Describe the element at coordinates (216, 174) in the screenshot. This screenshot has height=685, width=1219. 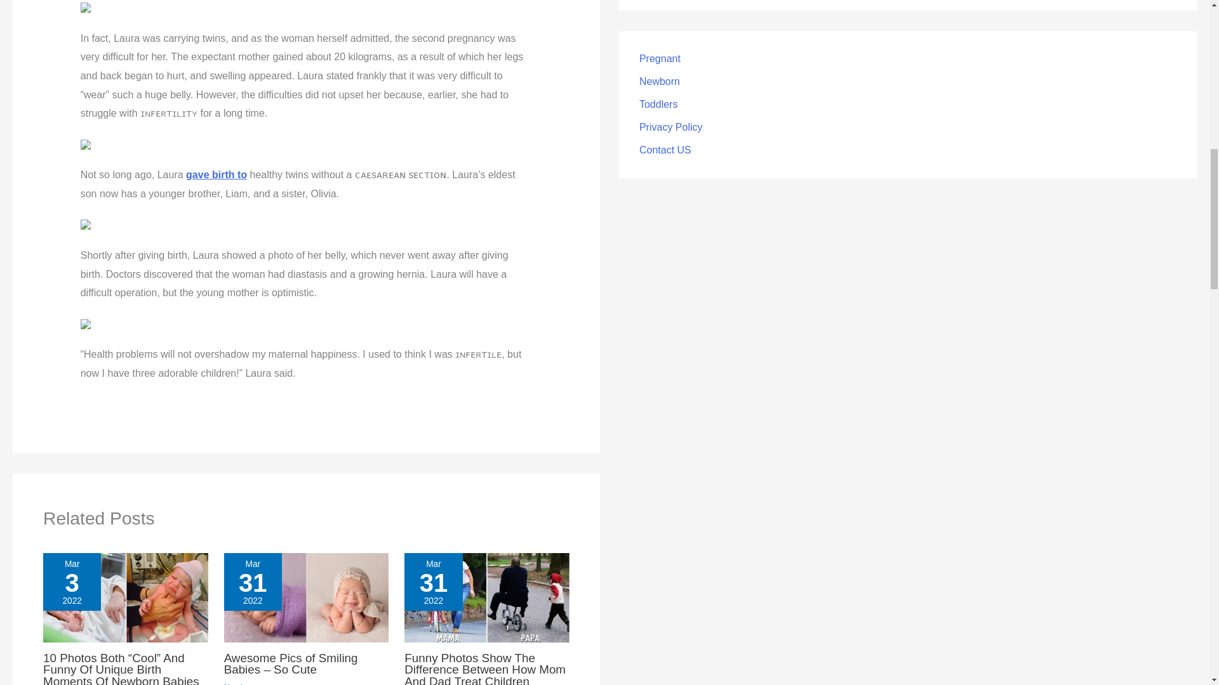
I see `gave birth to` at that location.